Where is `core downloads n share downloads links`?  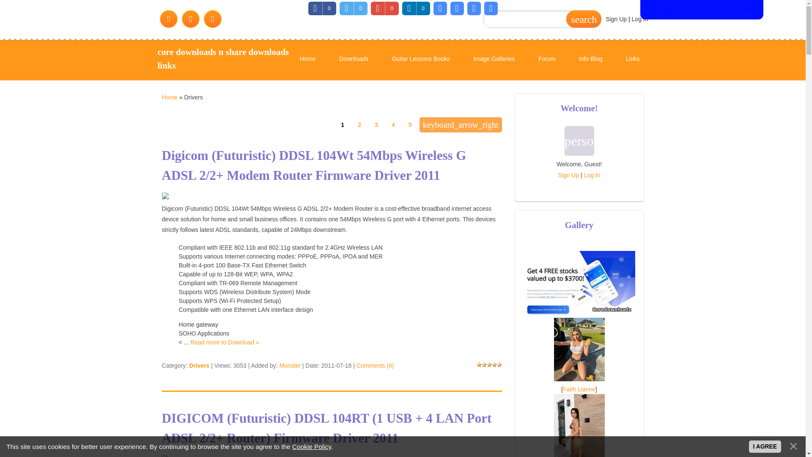 core downloads n share downloads links is located at coordinates (223, 59).